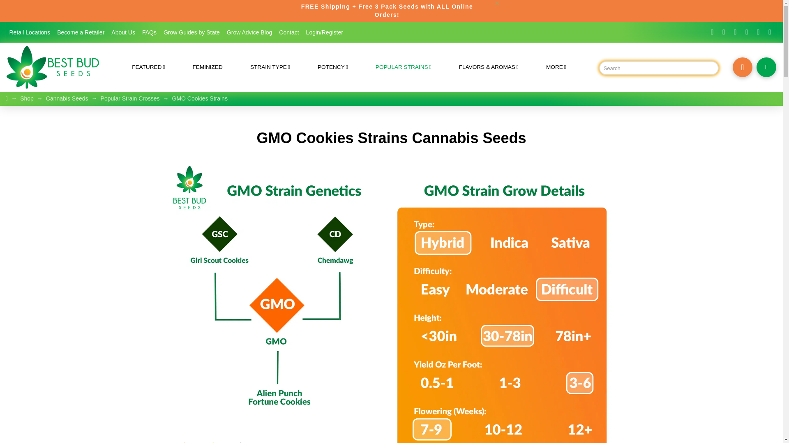  What do you see at coordinates (123, 32) in the screenshot?
I see `About Us` at bounding box center [123, 32].